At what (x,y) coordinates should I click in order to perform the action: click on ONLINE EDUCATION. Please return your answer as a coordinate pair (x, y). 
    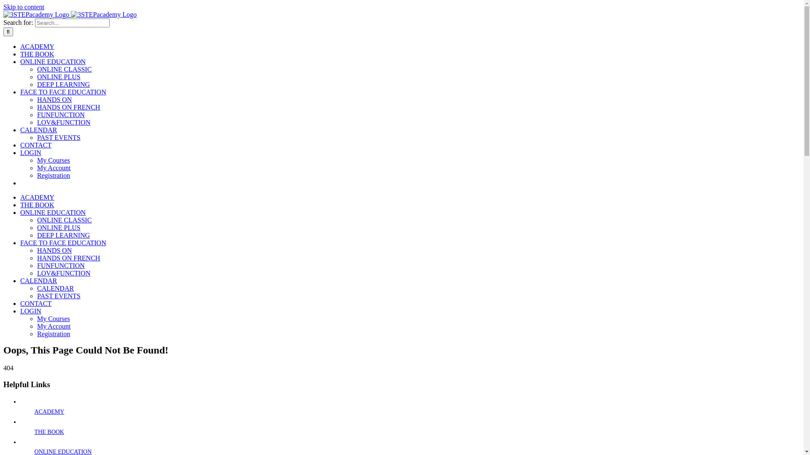
    Looking at the image, I should click on (53, 62).